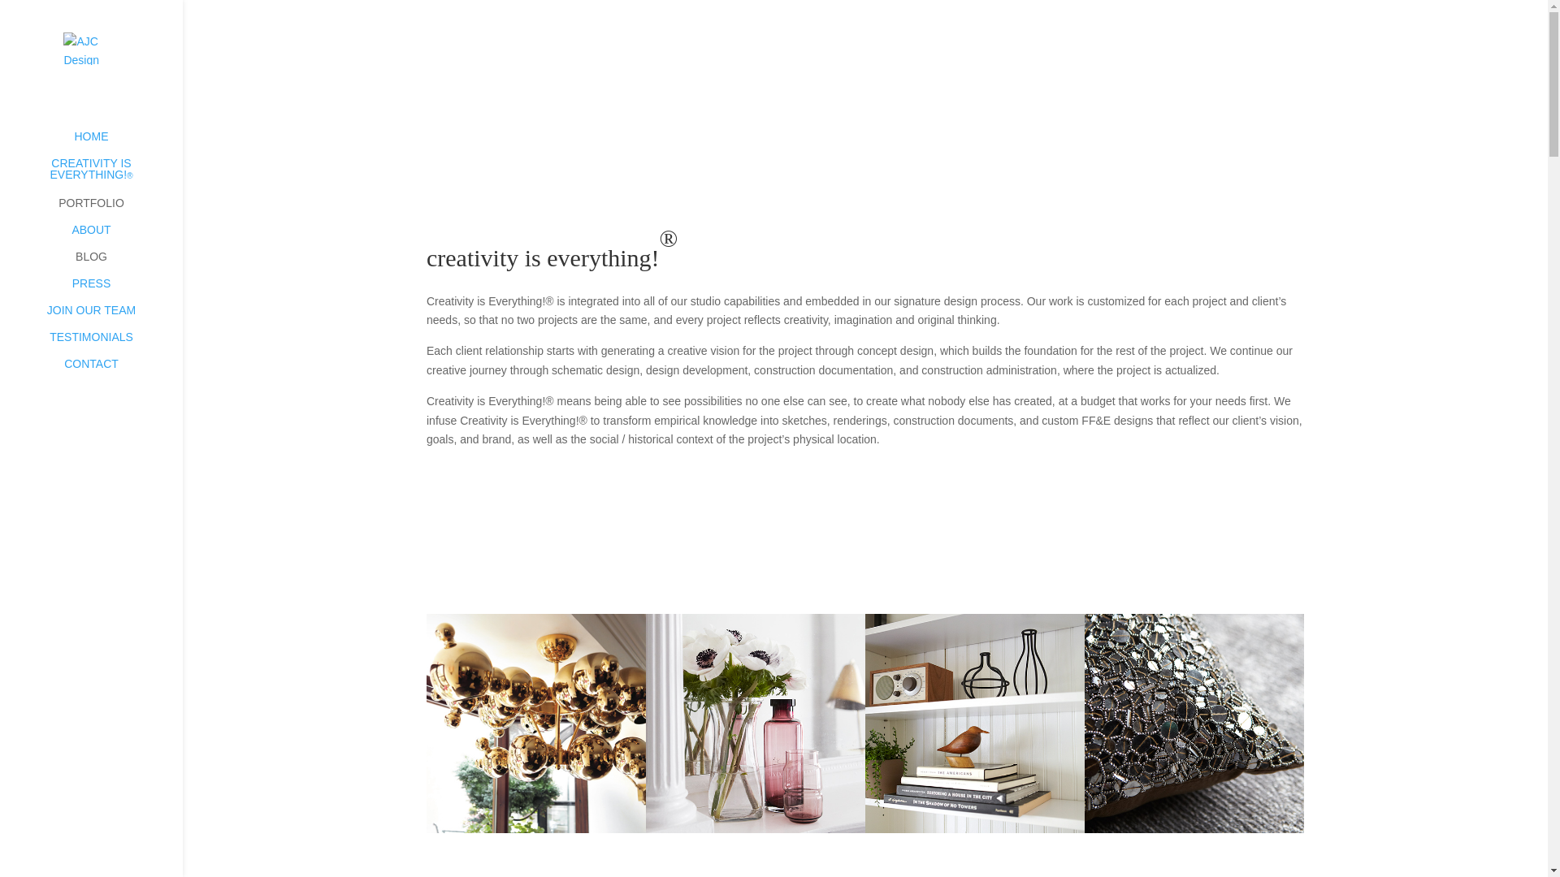 The width and height of the screenshot is (1560, 877). What do you see at coordinates (1194, 724) in the screenshot?
I see `about-pic-2` at bounding box center [1194, 724].